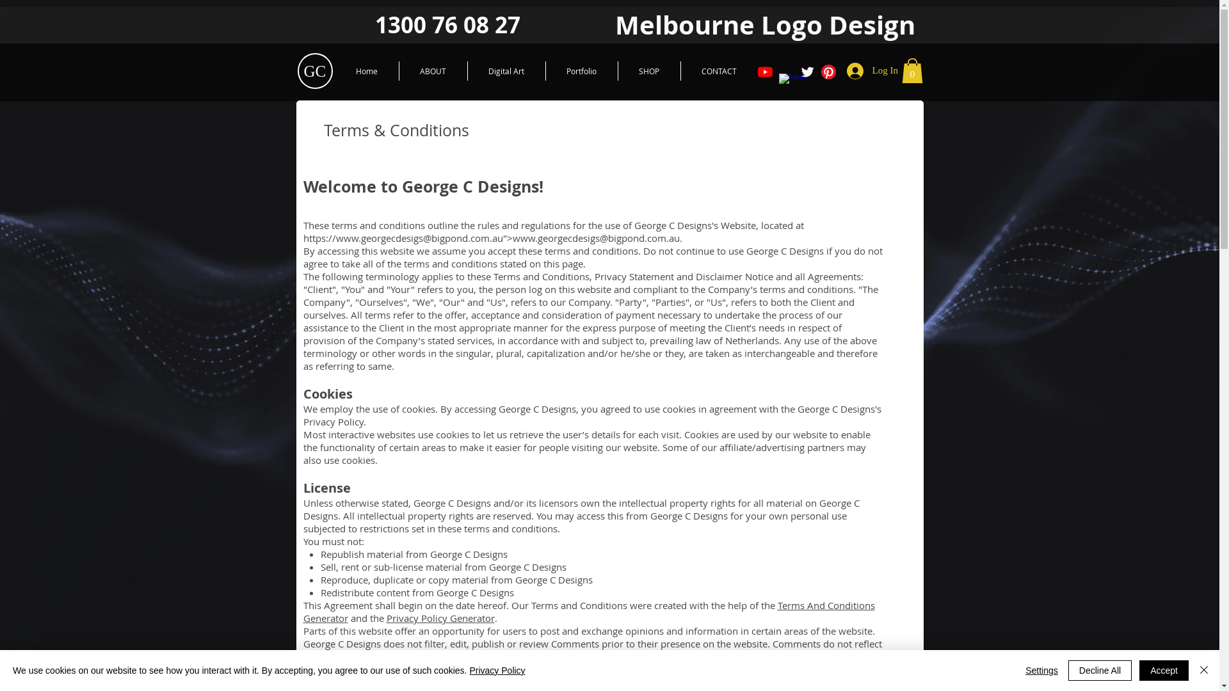  I want to click on Portfolio, so click(581, 71).